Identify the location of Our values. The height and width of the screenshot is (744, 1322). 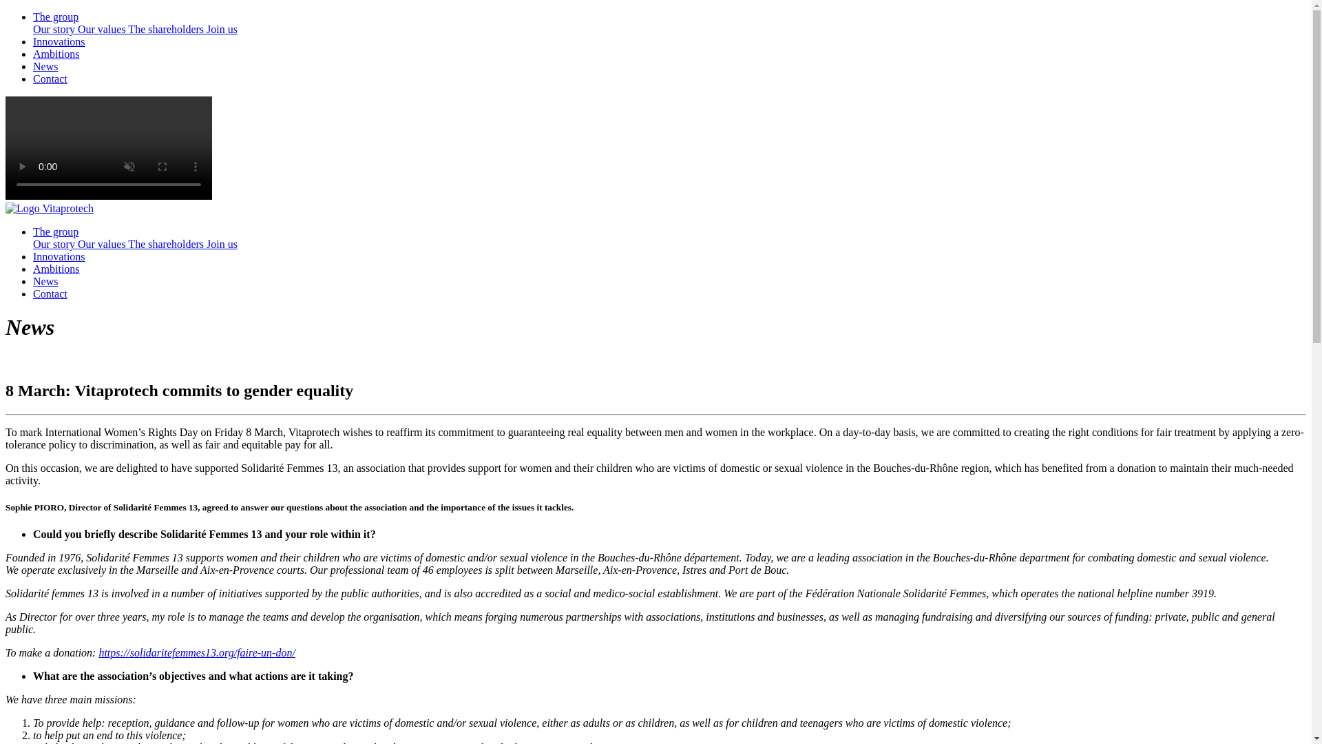
(103, 29).